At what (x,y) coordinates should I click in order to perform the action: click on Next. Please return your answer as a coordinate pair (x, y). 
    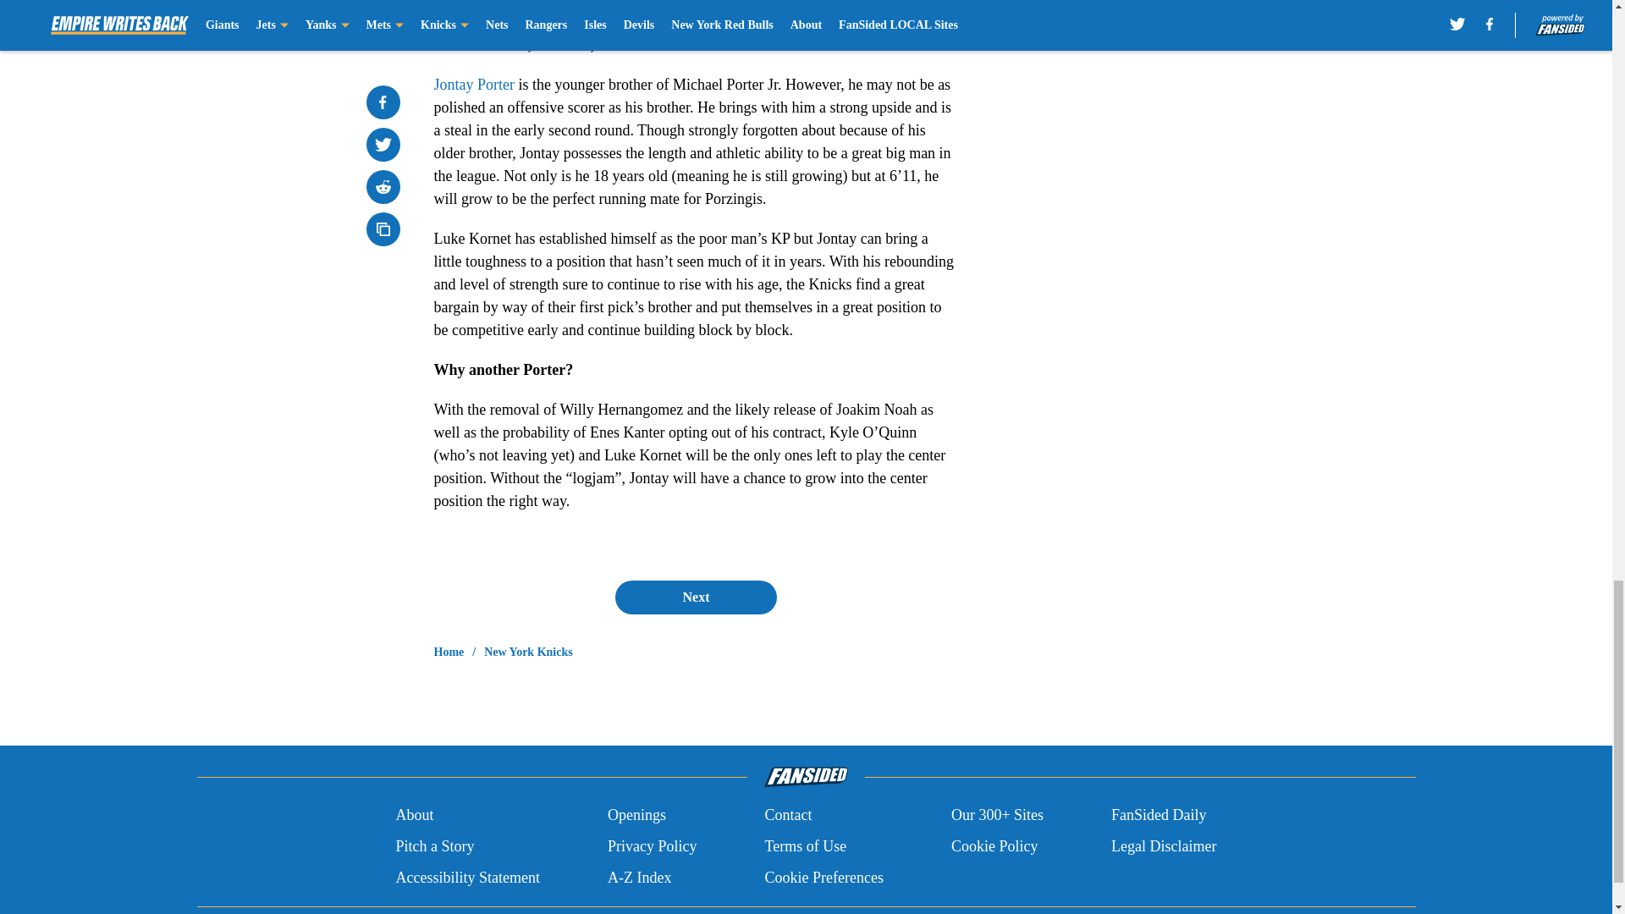
    Looking at the image, I should click on (695, 597).